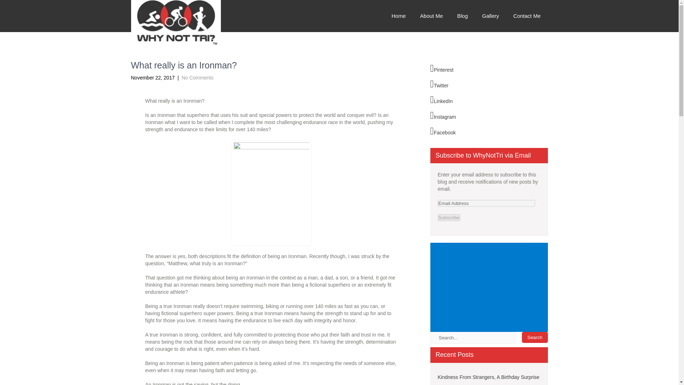  Describe the element at coordinates (441, 99) in the screenshot. I see `Visit  on LinkedIn` at that location.